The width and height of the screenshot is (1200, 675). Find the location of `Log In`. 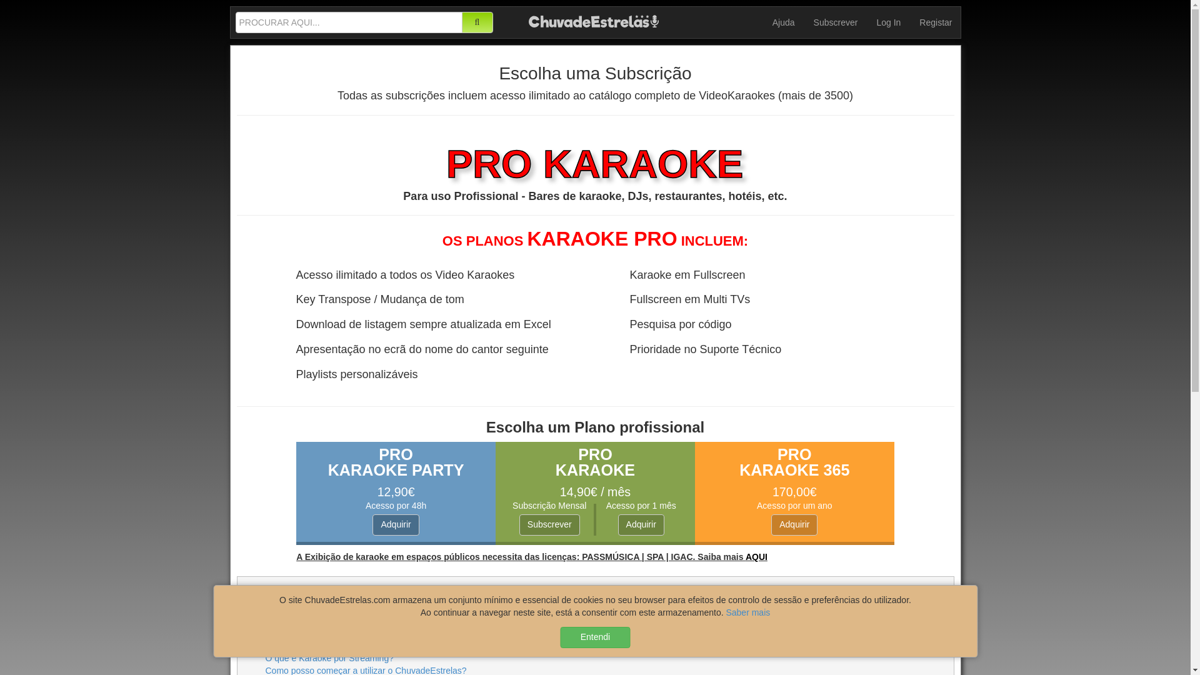

Log In is located at coordinates (887, 22).